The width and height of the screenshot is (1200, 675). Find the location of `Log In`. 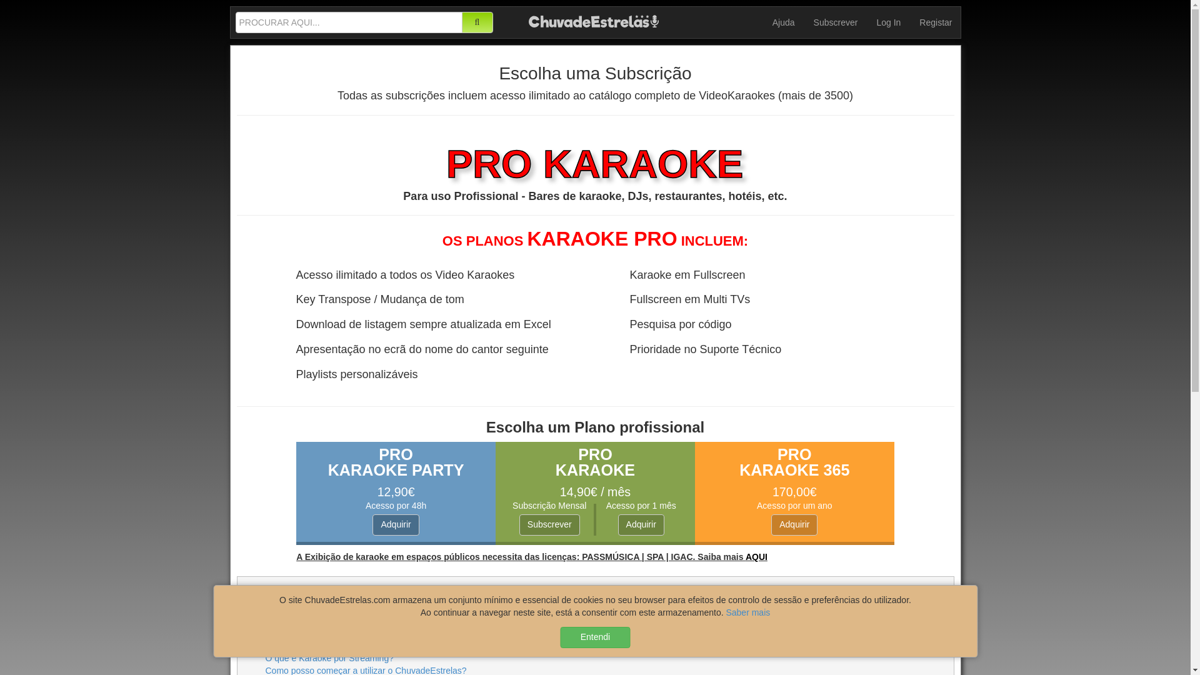

Log In is located at coordinates (887, 22).